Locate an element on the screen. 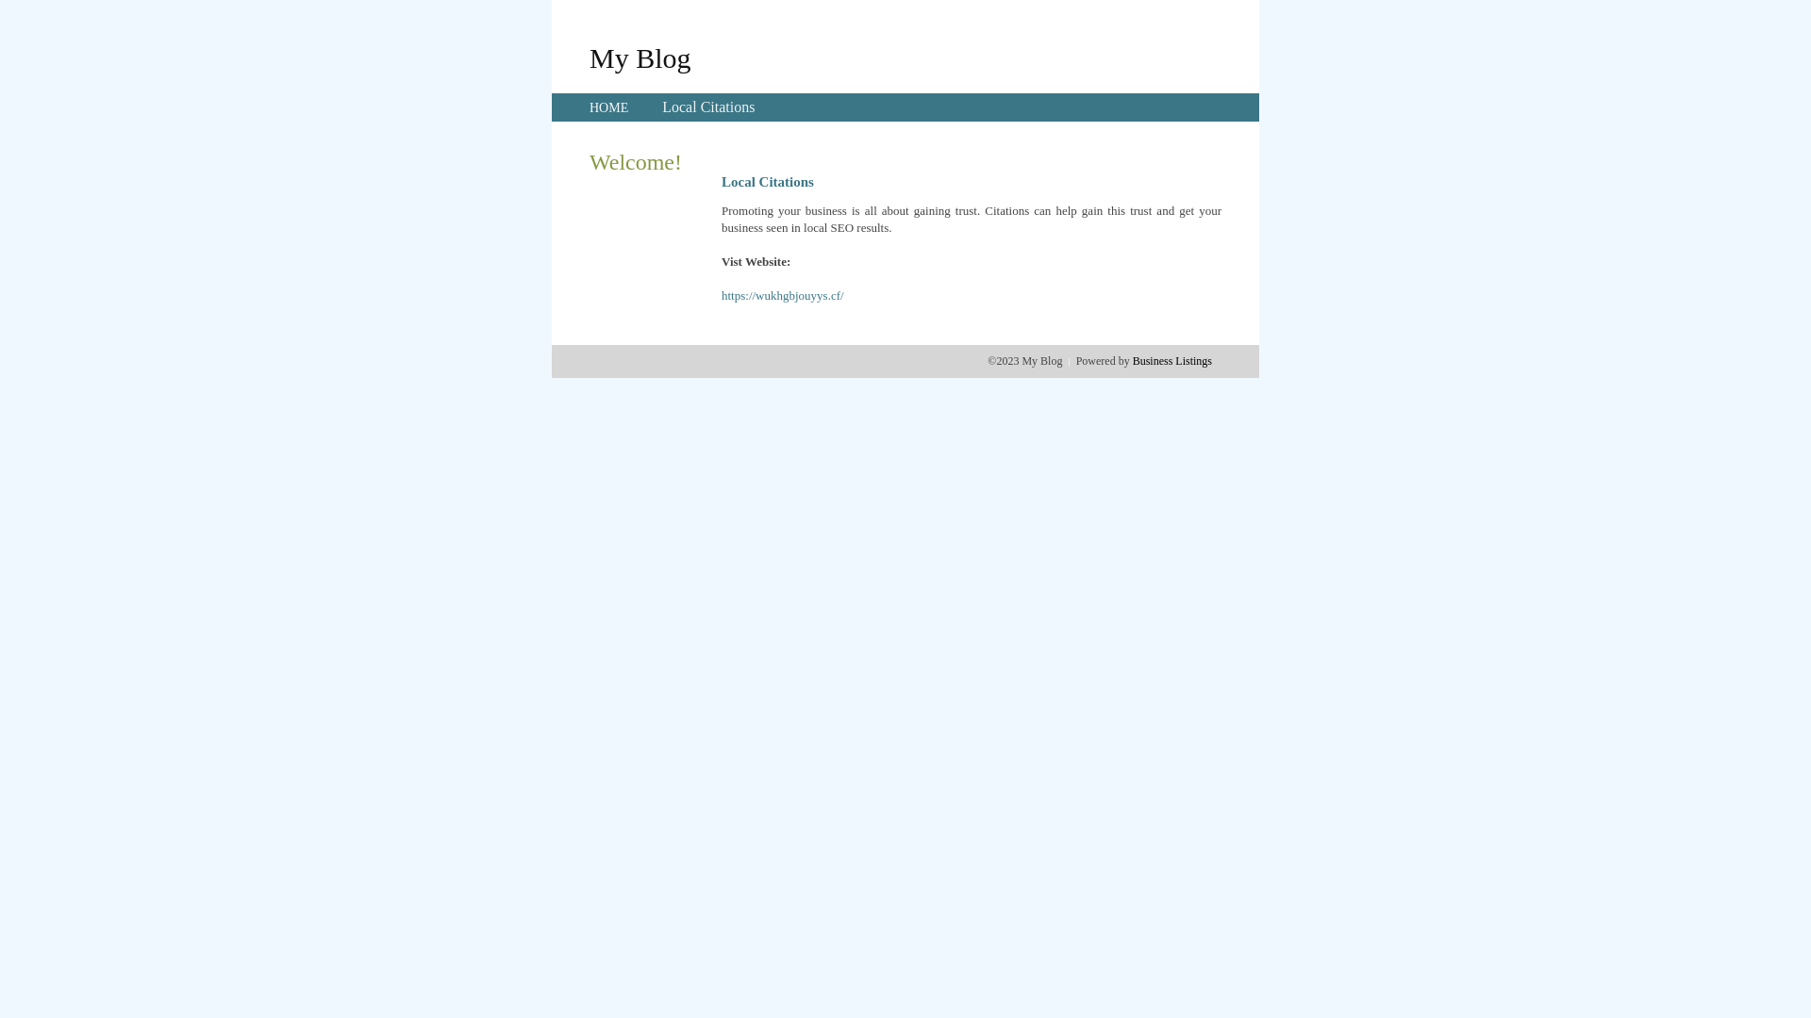 The height and width of the screenshot is (1018, 1811). Local Citations is located at coordinates (708, 107).